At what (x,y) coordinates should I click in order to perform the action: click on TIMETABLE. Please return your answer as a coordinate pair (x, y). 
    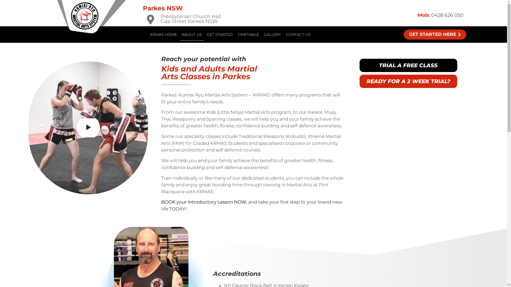
    Looking at the image, I should click on (248, 35).